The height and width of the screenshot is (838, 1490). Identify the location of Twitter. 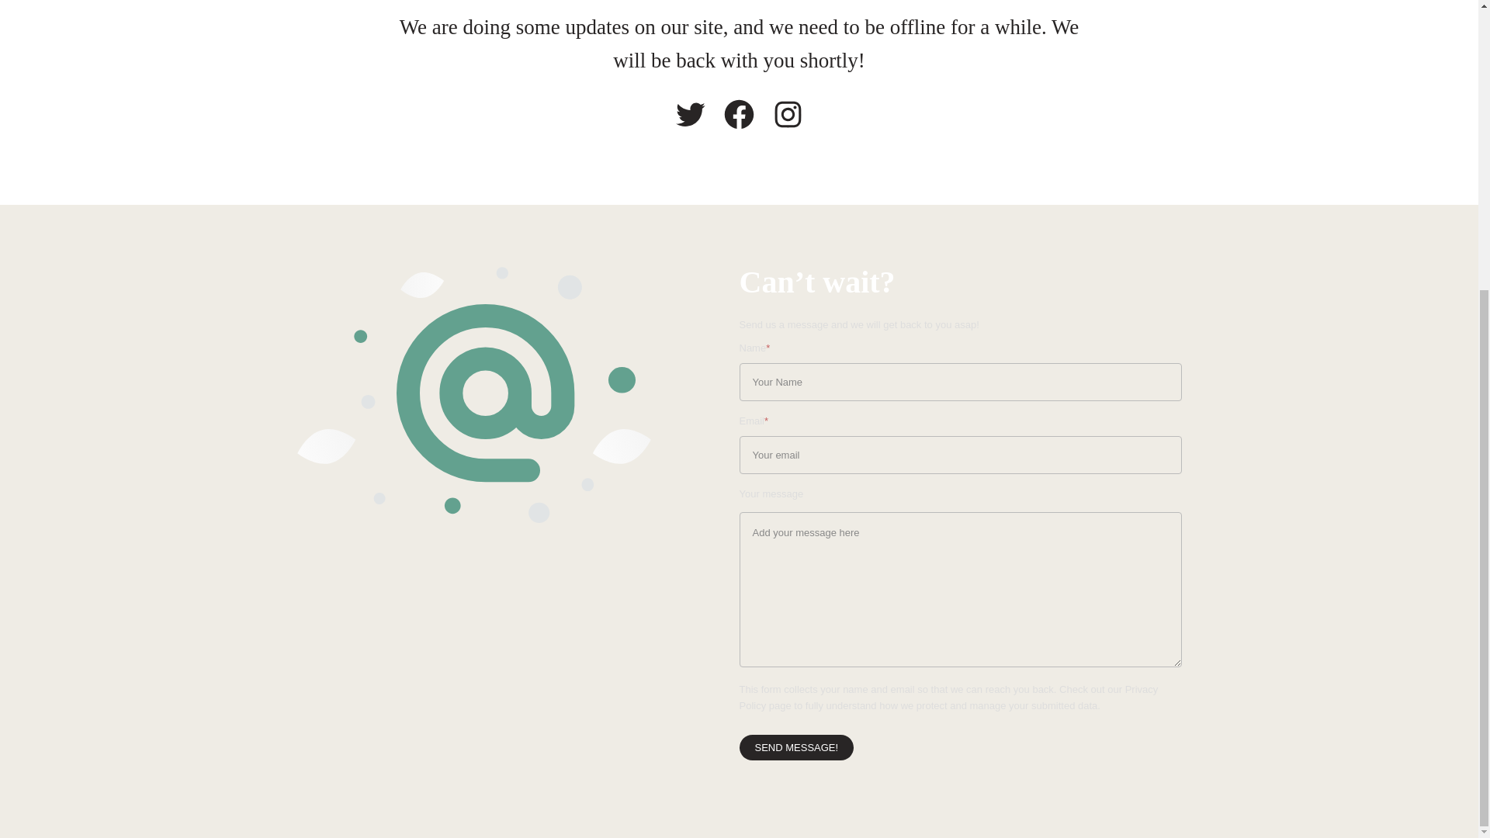
(691, 114).